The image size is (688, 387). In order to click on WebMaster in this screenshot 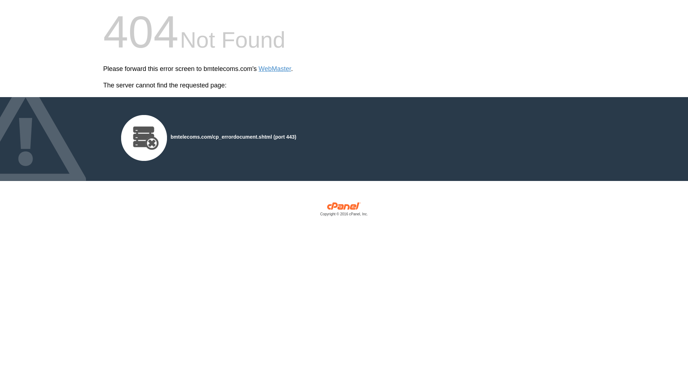, I will do `click(274, 69)`.